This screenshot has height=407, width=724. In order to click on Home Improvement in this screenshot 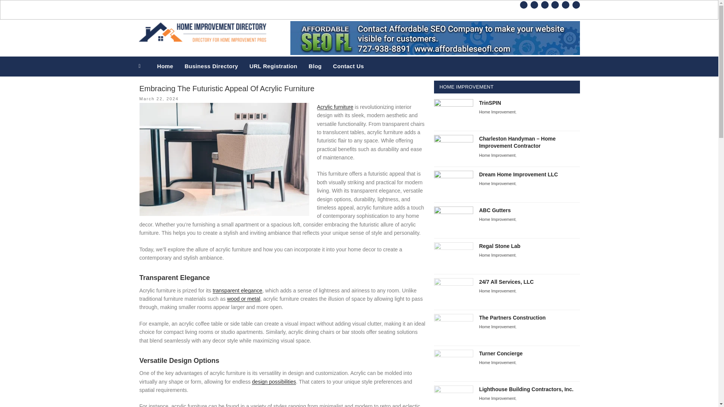, I will do `click(497, 298)`.